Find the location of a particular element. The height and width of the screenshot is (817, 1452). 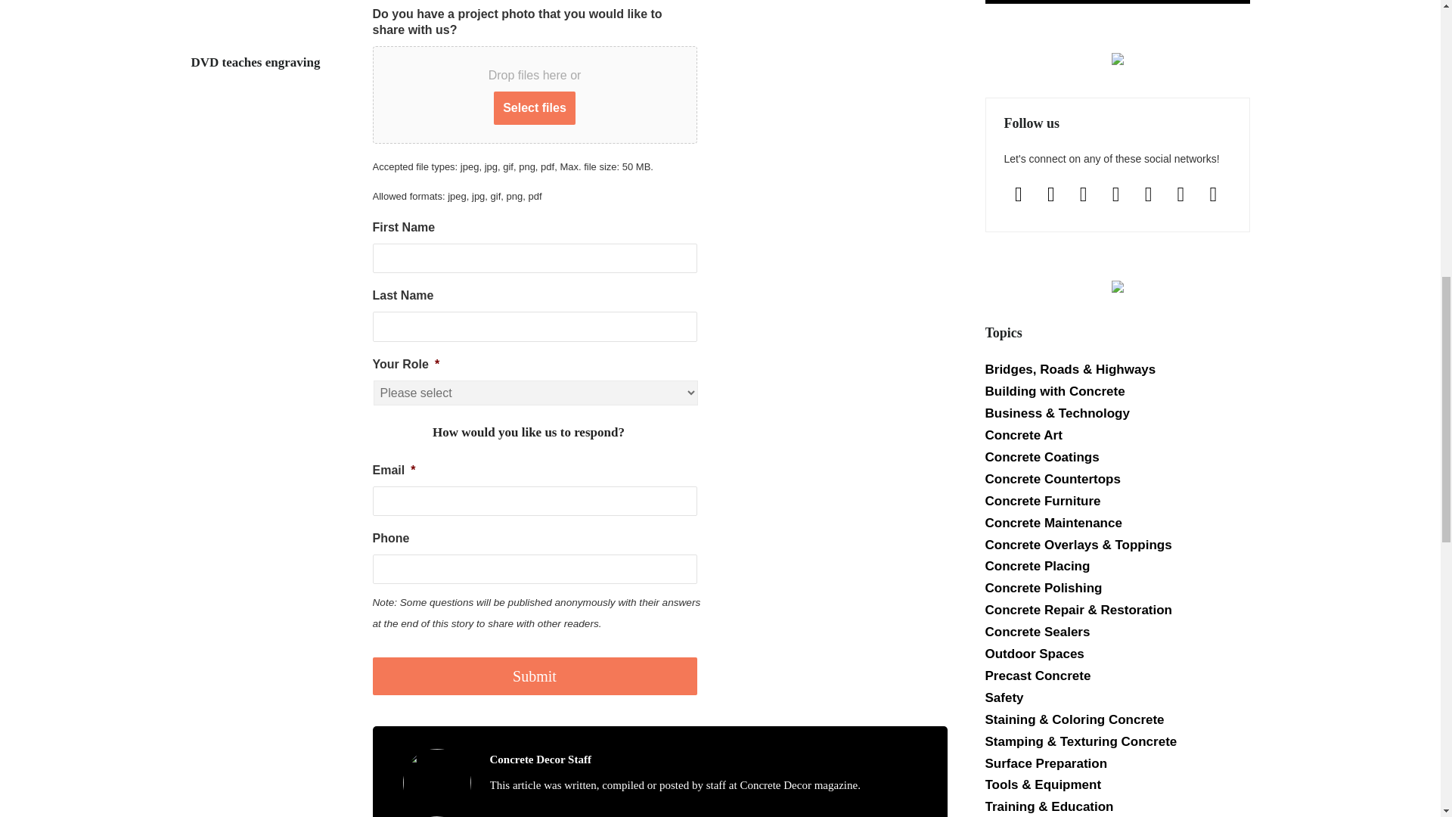

Posts by Concrete Decor Staff is located at coordinates (540, 759).